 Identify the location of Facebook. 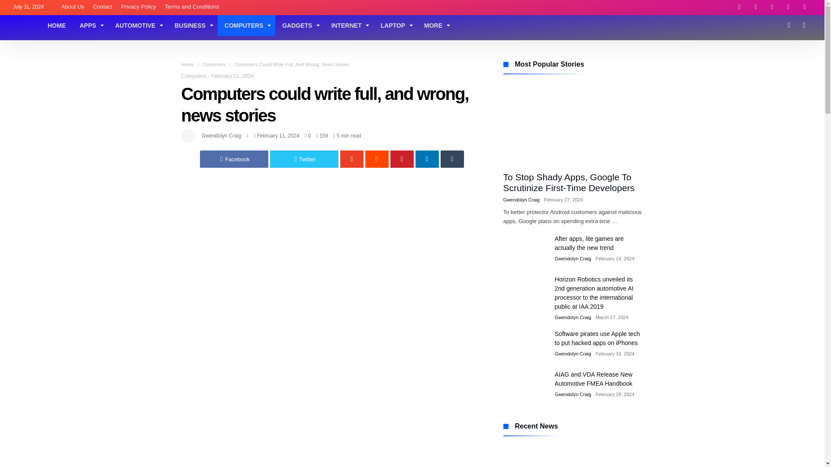
(739, 7).